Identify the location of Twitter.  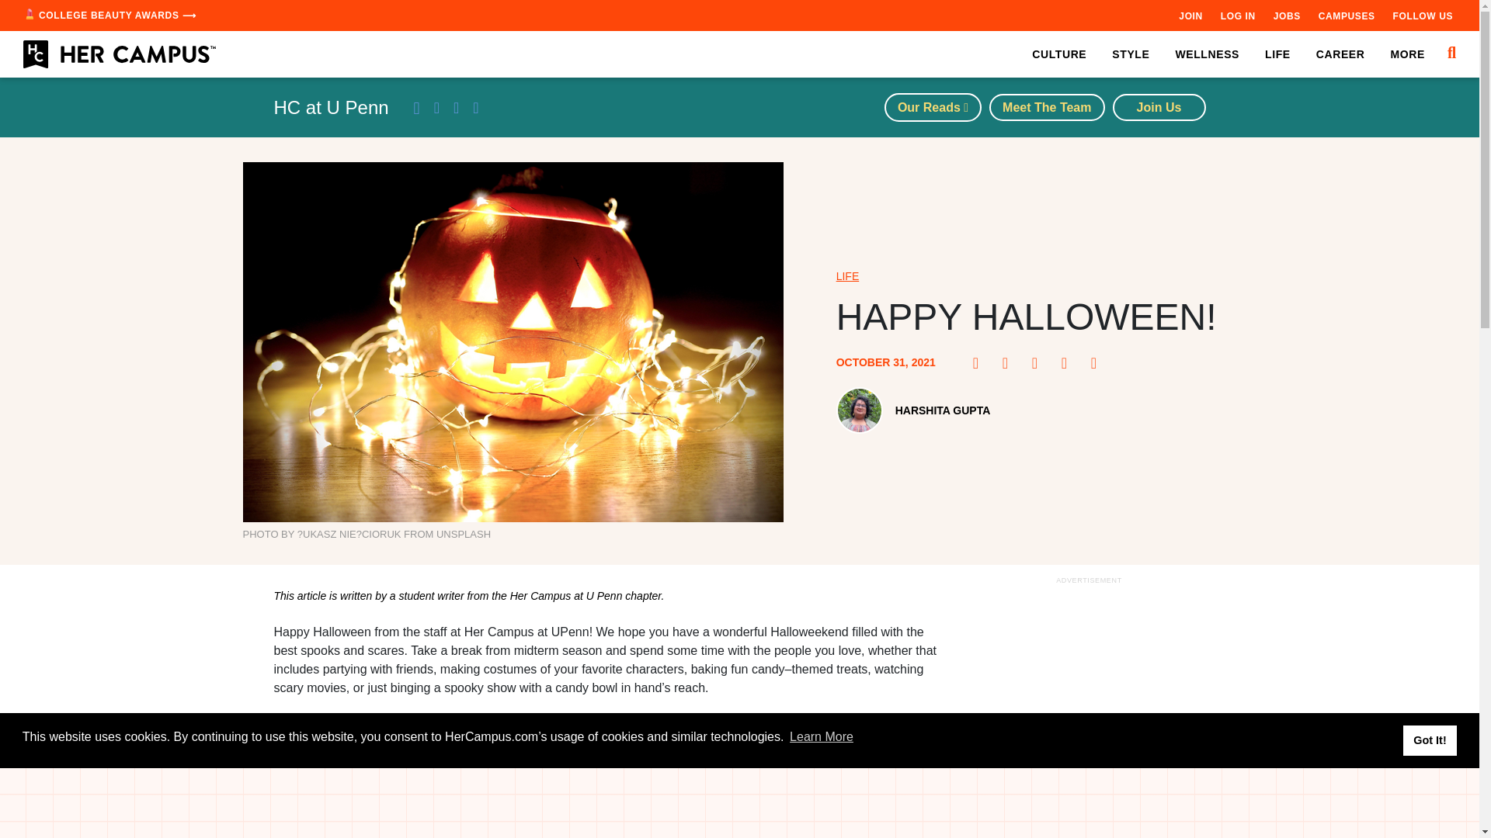
(1039, 363).